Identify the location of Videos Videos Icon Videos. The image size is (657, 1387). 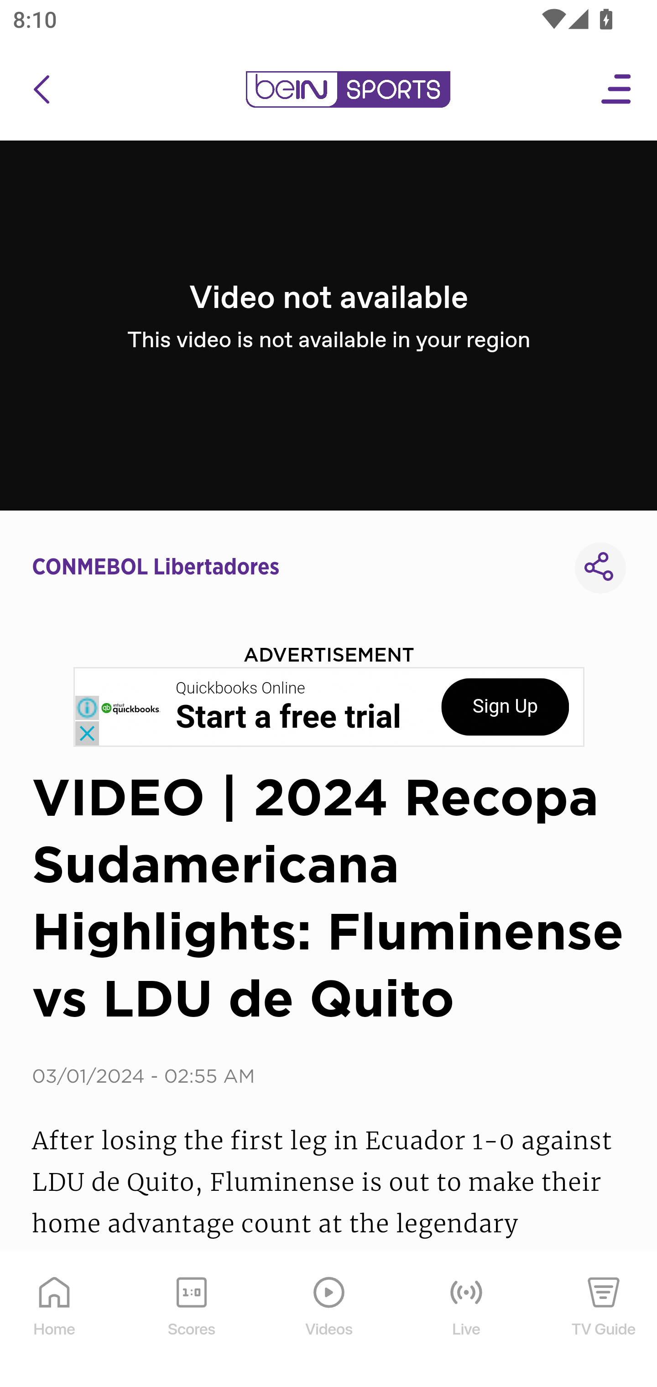
(329, 1319).